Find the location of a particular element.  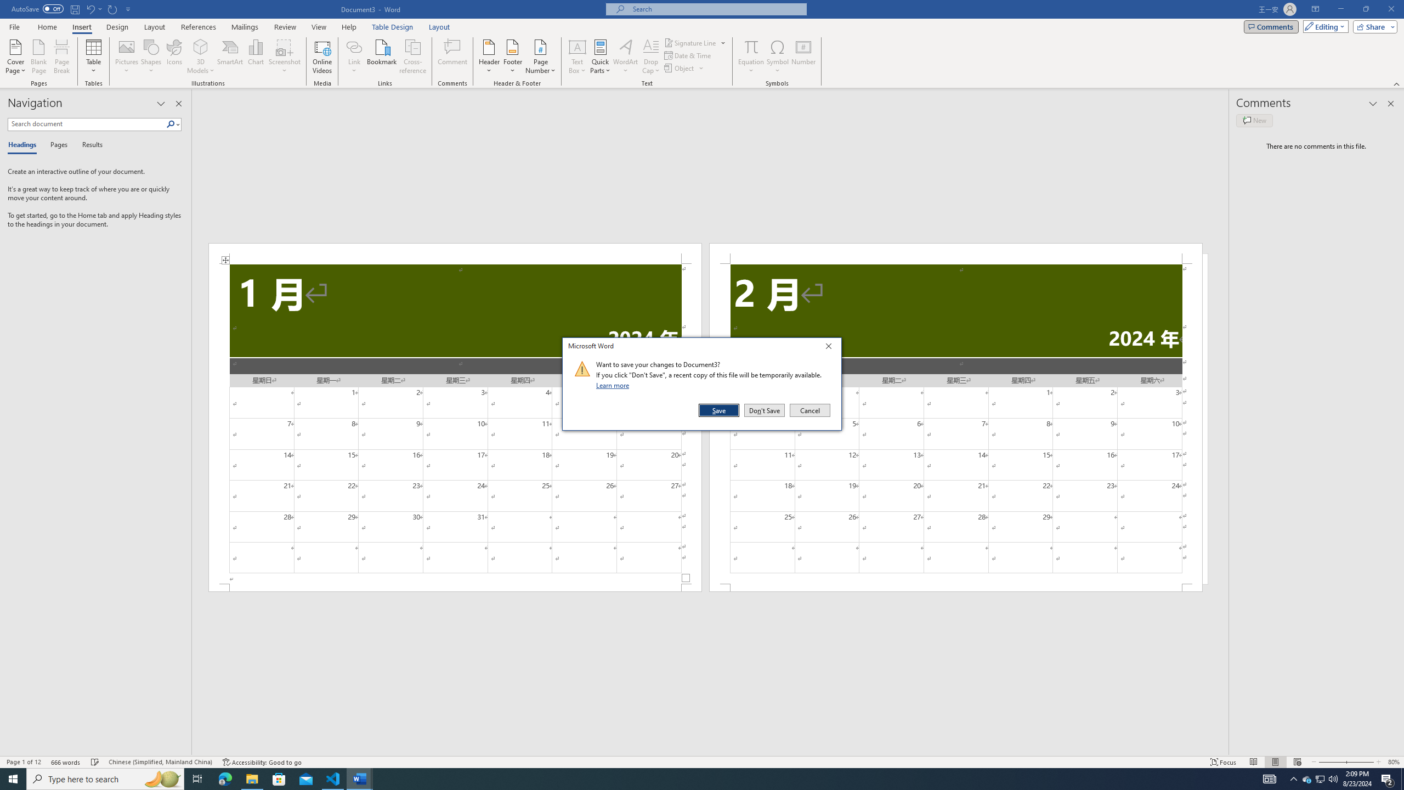

Web Layout is located at coordinates (1297, 762).